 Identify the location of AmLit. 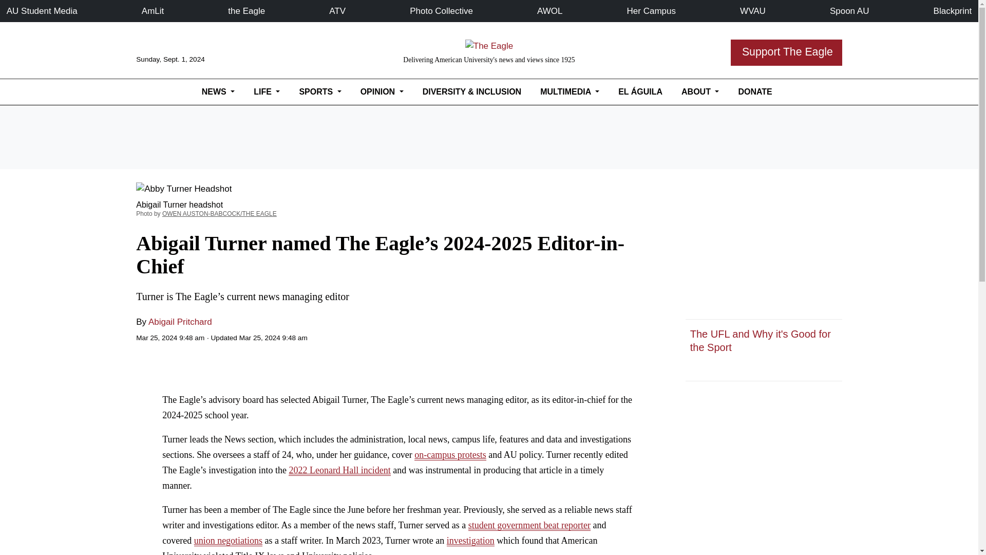
(153, 11).